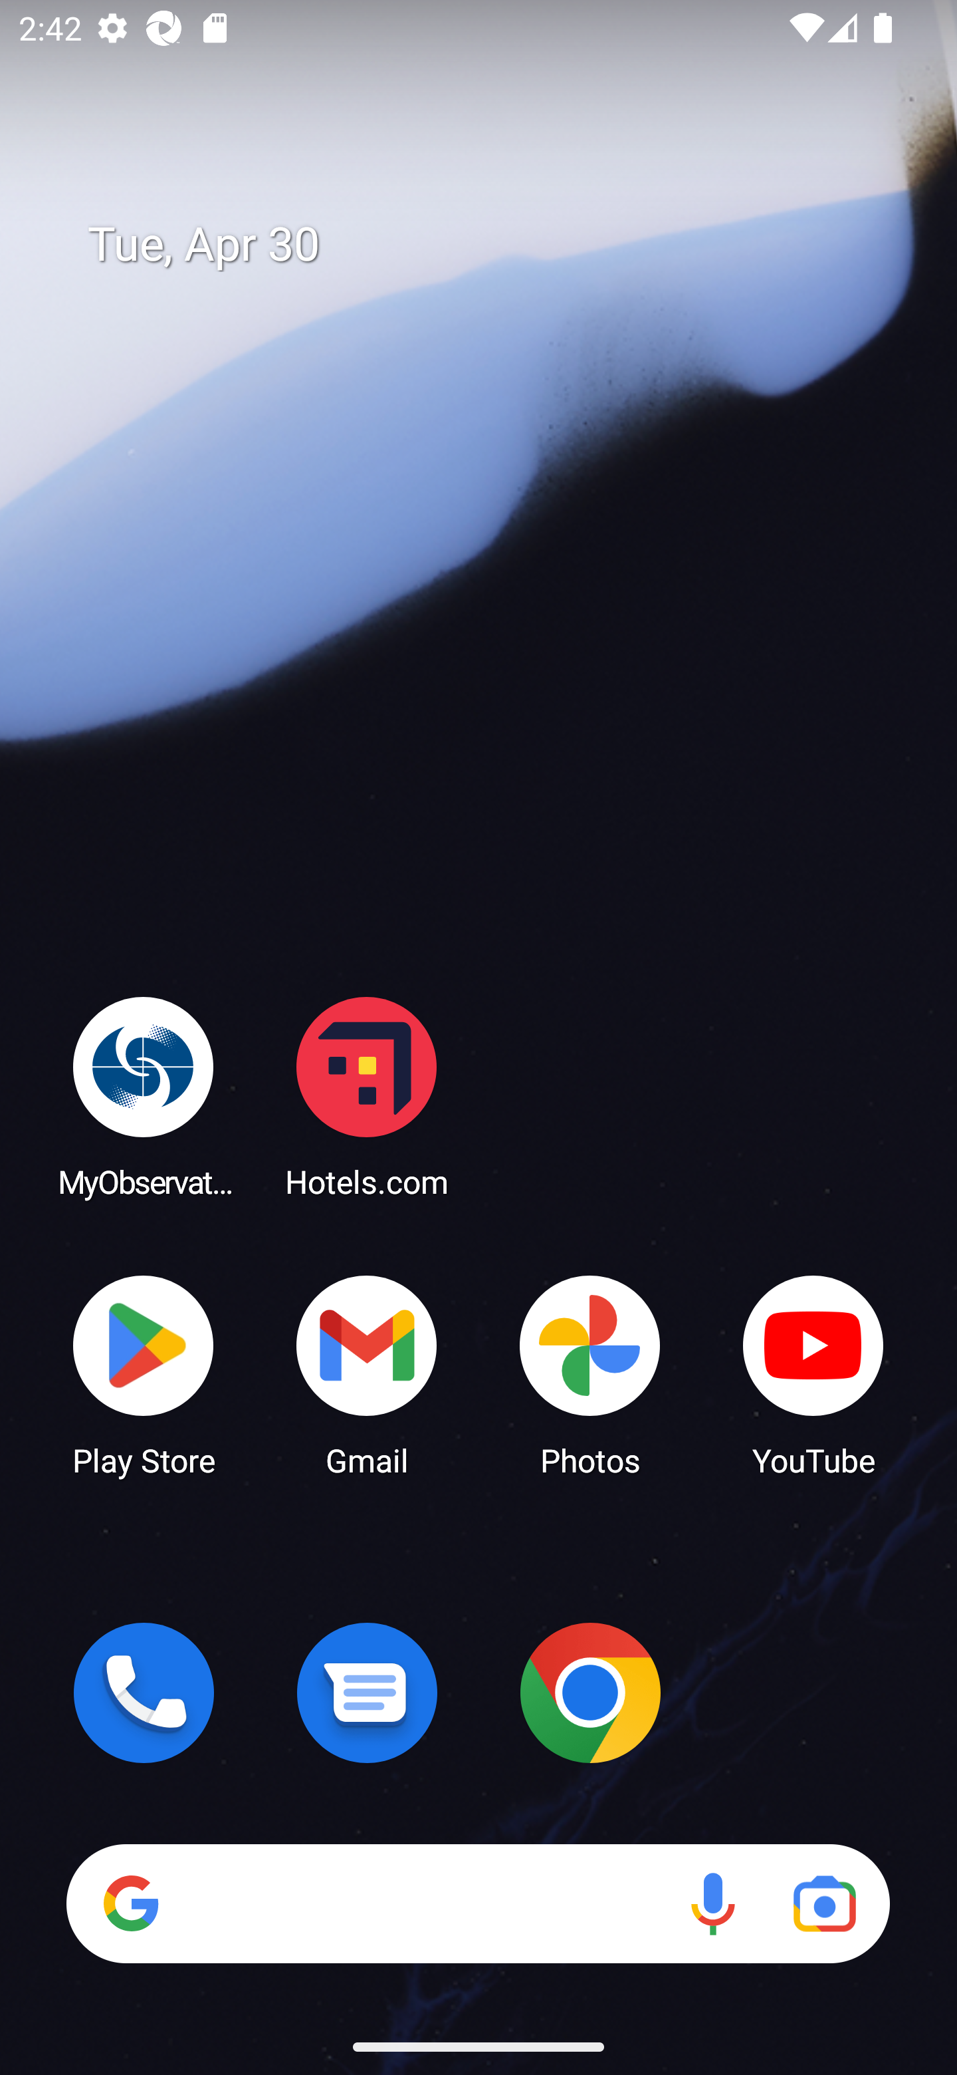 This screenshot has width=957, height=2075. What do you see at coordinates (497, 245) in the screenshot?
I see `Tue, Apr 30` at bounding box center [497, 245].